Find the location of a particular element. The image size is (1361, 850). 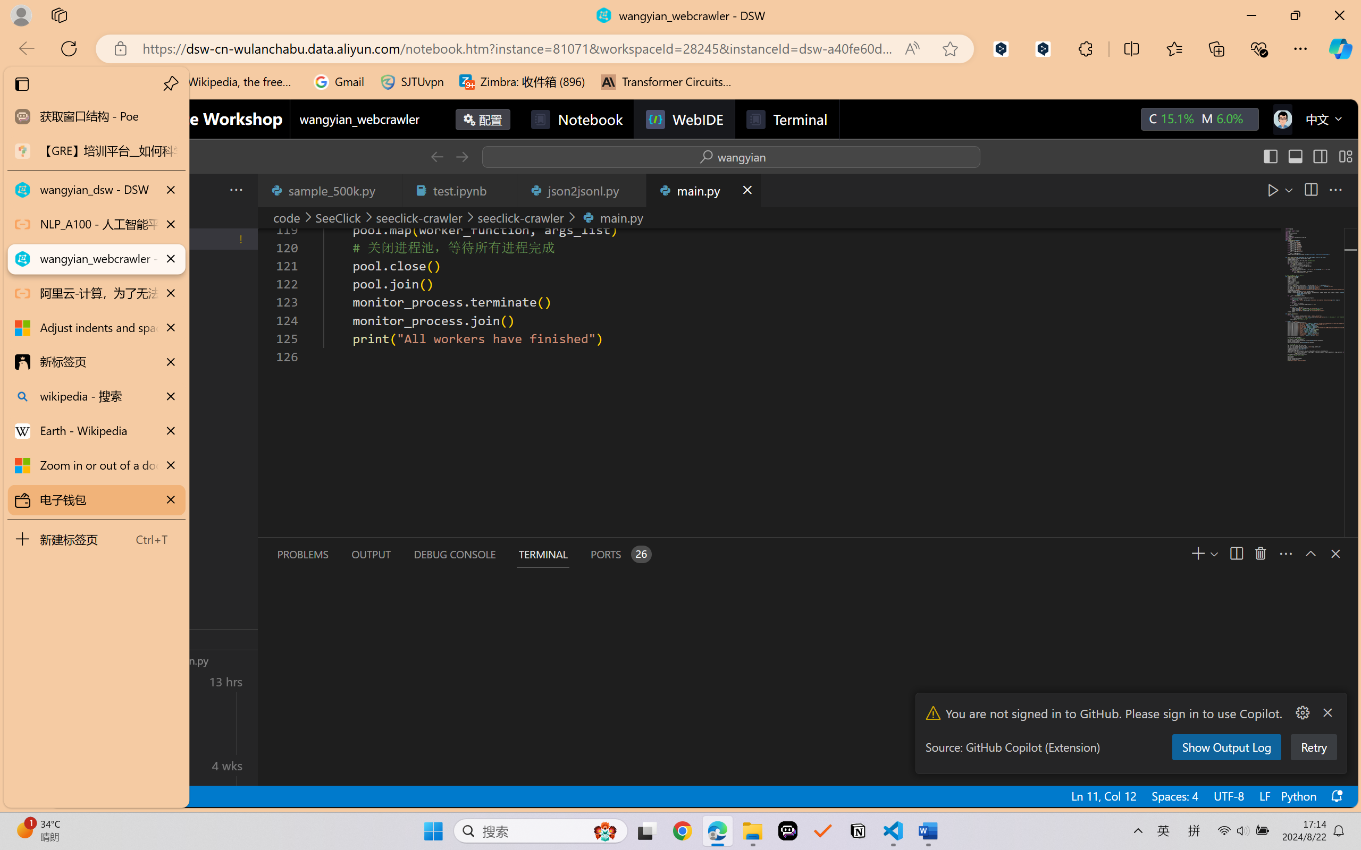

Wikipedia, the free encyclopedia is located at coordinates (232, 82).